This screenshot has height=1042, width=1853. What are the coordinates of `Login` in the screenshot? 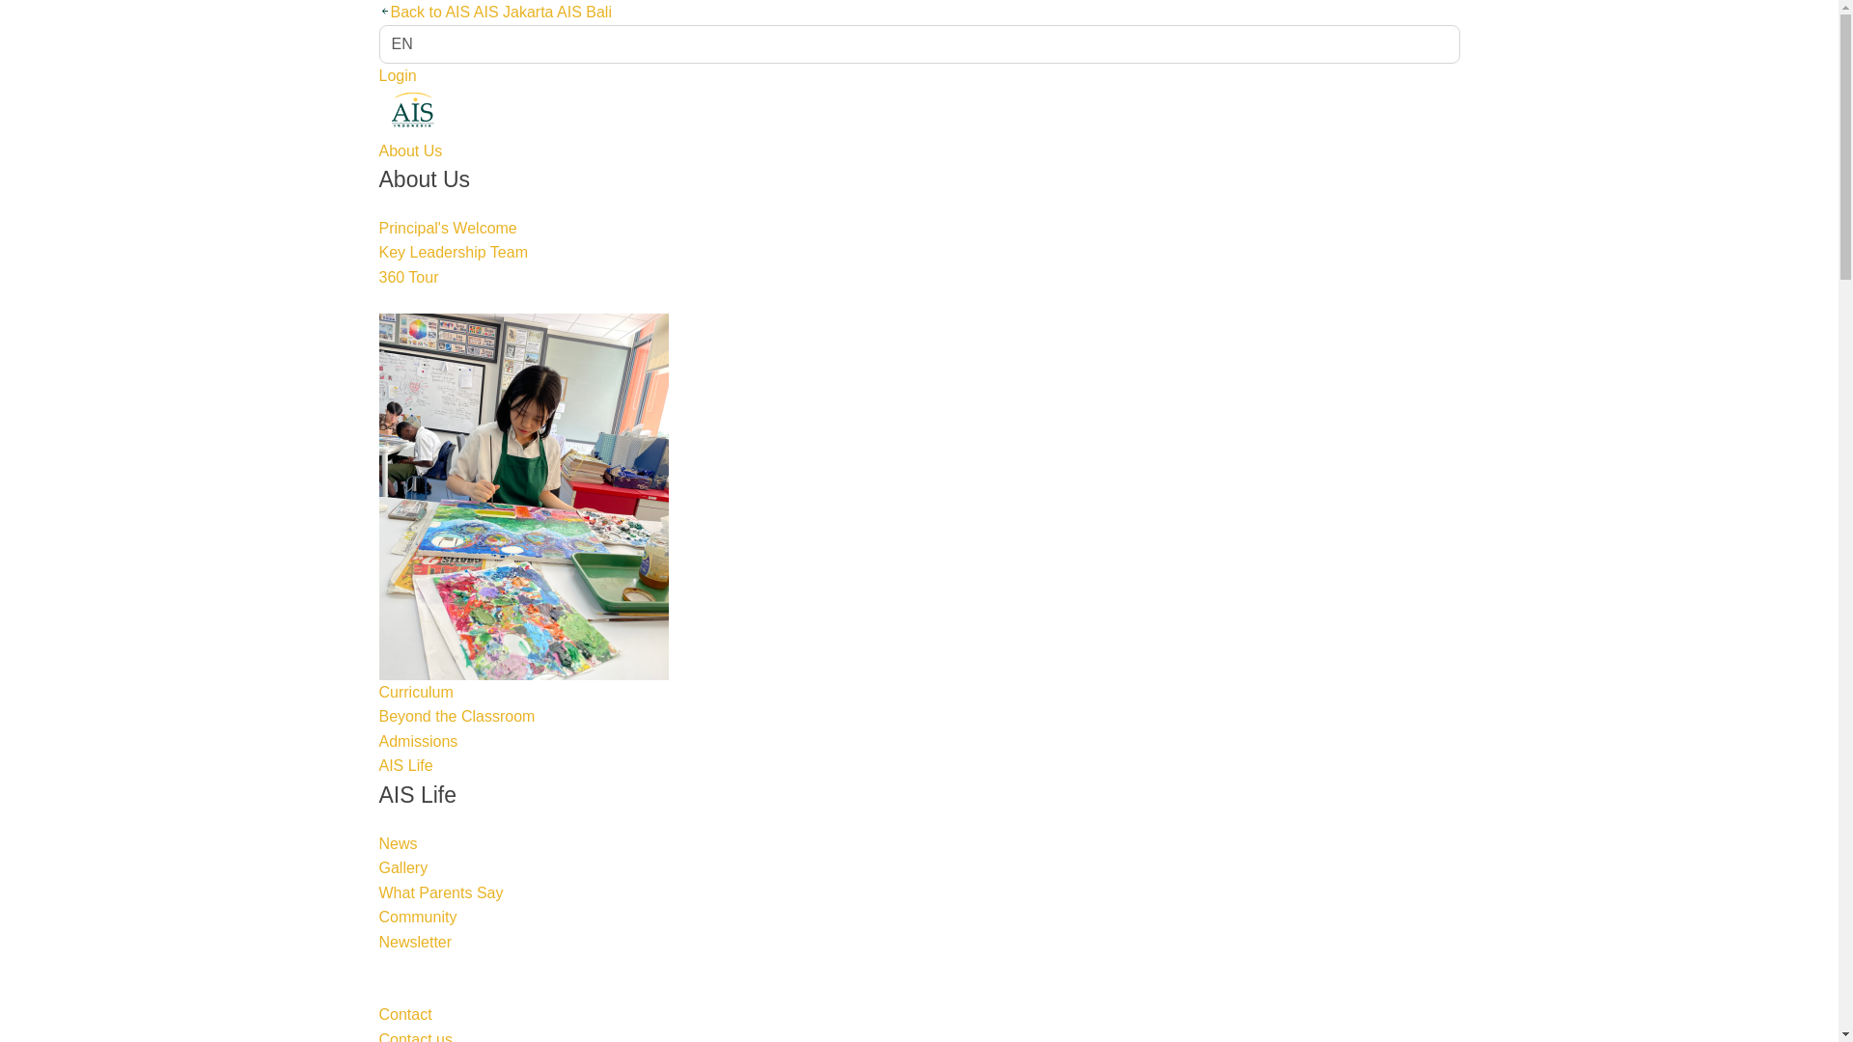 It's located at (396, 75).